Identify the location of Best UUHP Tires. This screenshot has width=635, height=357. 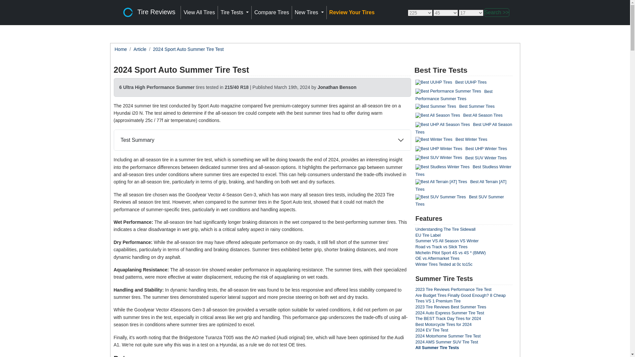
(434, 83).